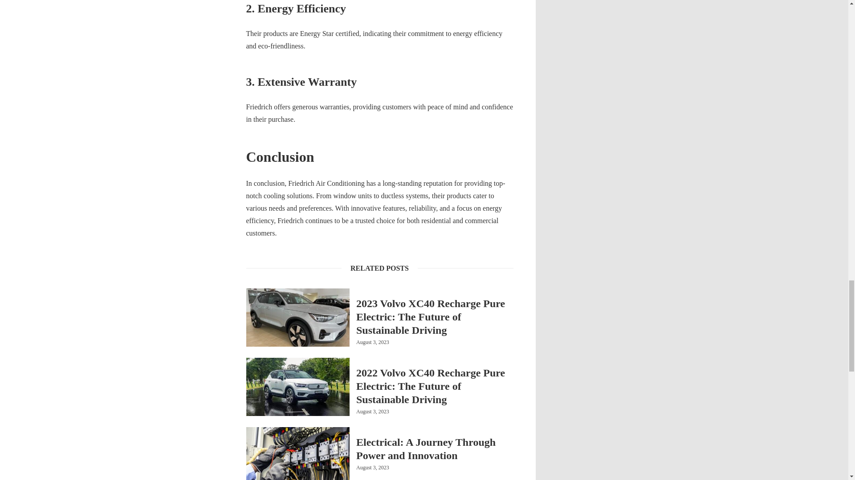  Describe the element at coordinates (377, 360) in the screenshot. I see `UNCATEGORIZED` at that location.